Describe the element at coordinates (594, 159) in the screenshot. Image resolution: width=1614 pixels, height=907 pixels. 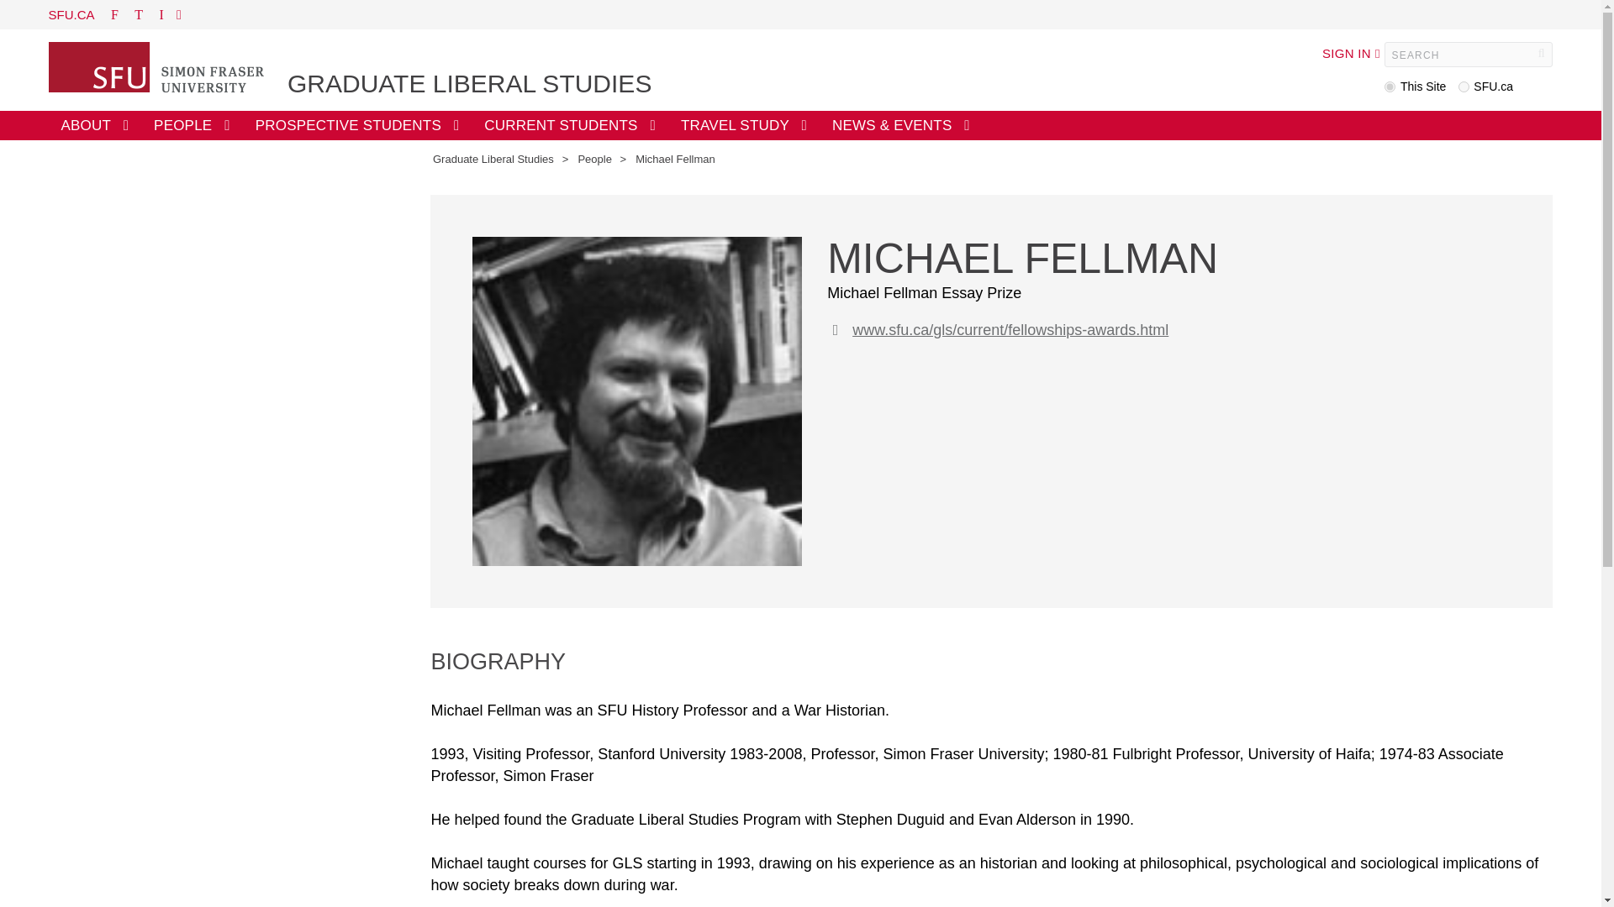
I see `People` at that location.